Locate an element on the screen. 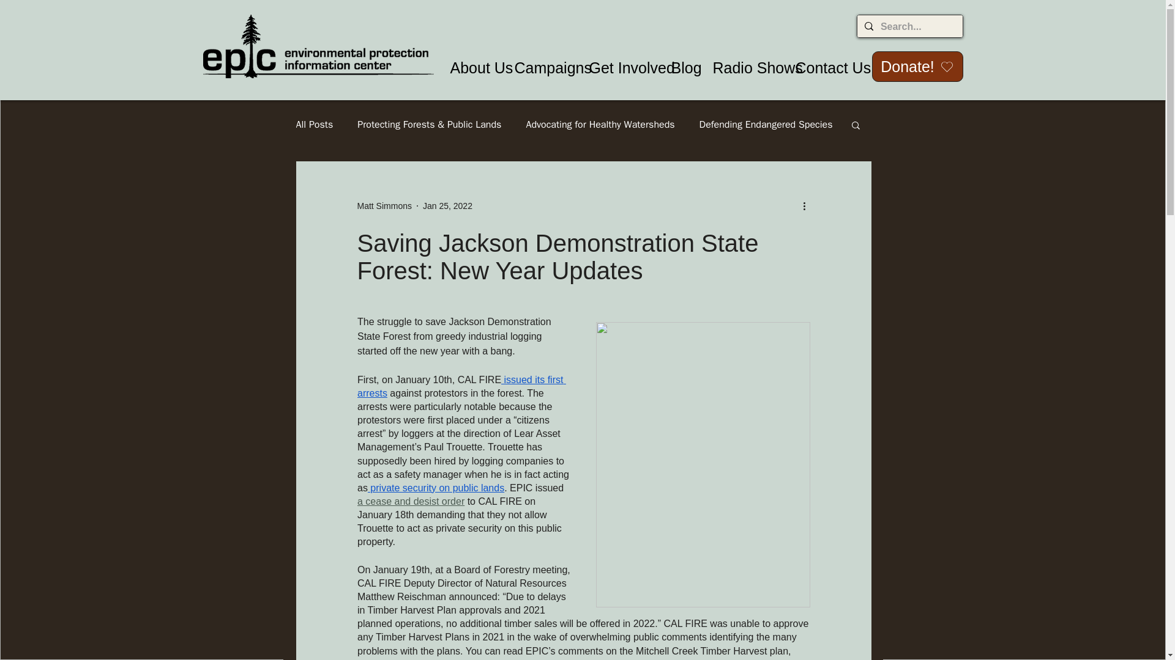  Blog is located at coordinates (683, 68).